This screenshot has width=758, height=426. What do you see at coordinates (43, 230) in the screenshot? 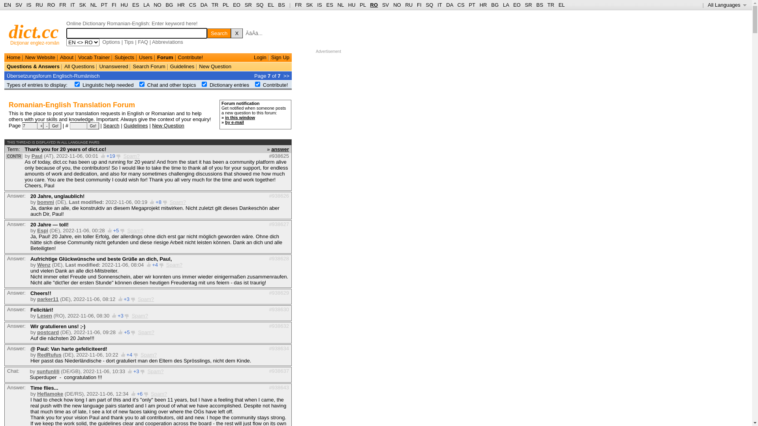
I see `Espi` at bounding box center [43, 230].